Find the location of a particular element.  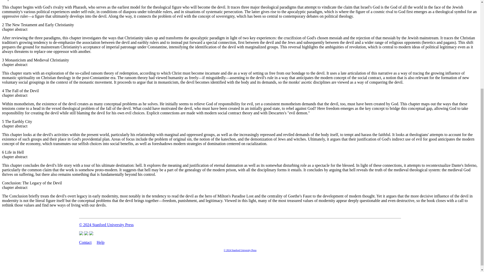

Help is located at coordinates (101, 242).